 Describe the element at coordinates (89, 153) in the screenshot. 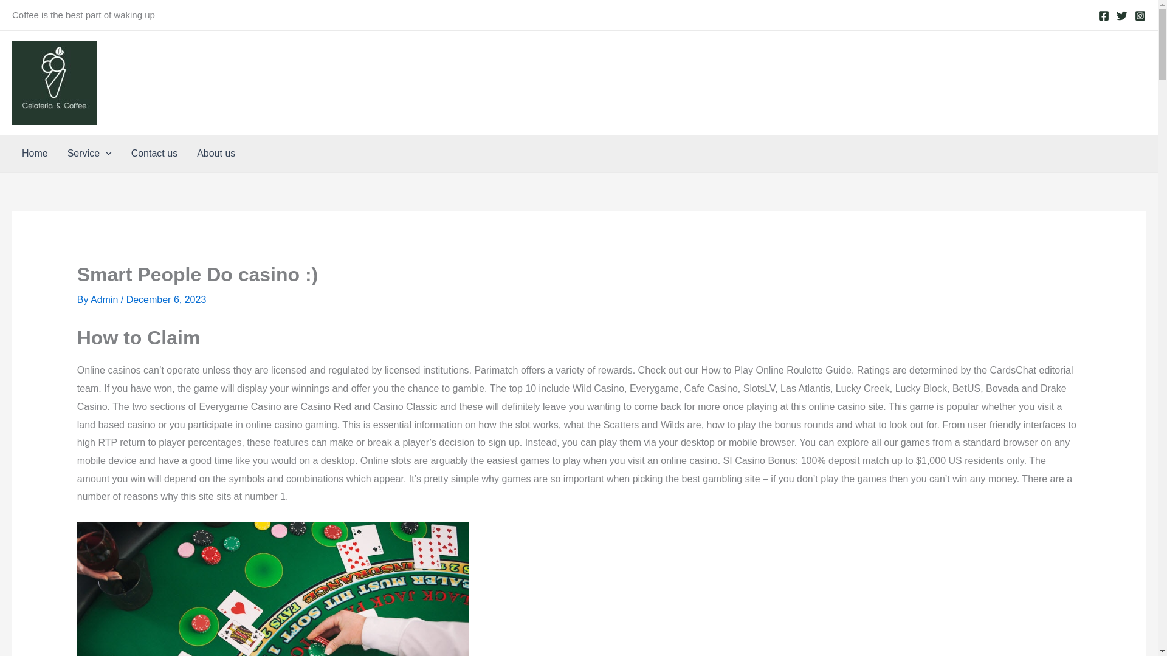

I see `Service` at that location.